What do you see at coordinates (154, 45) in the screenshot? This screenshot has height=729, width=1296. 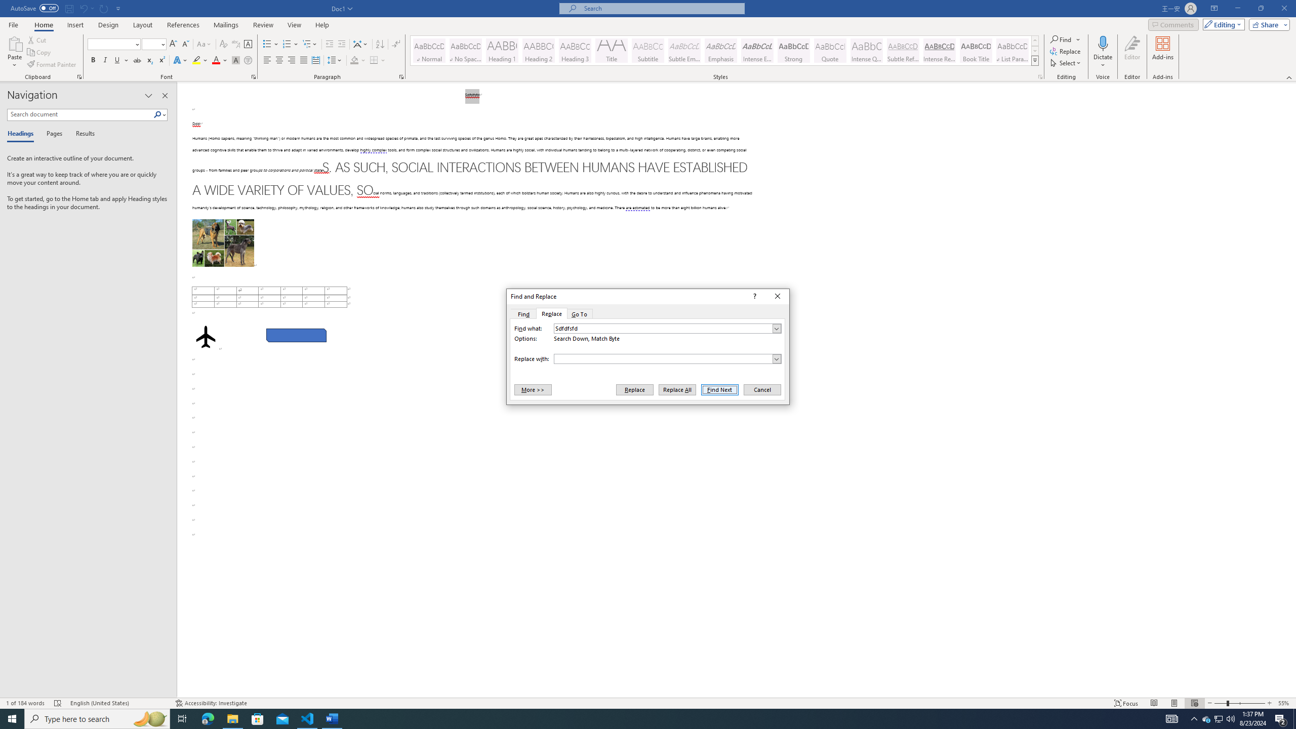 I see `Home` at bounding box center [154, 45].